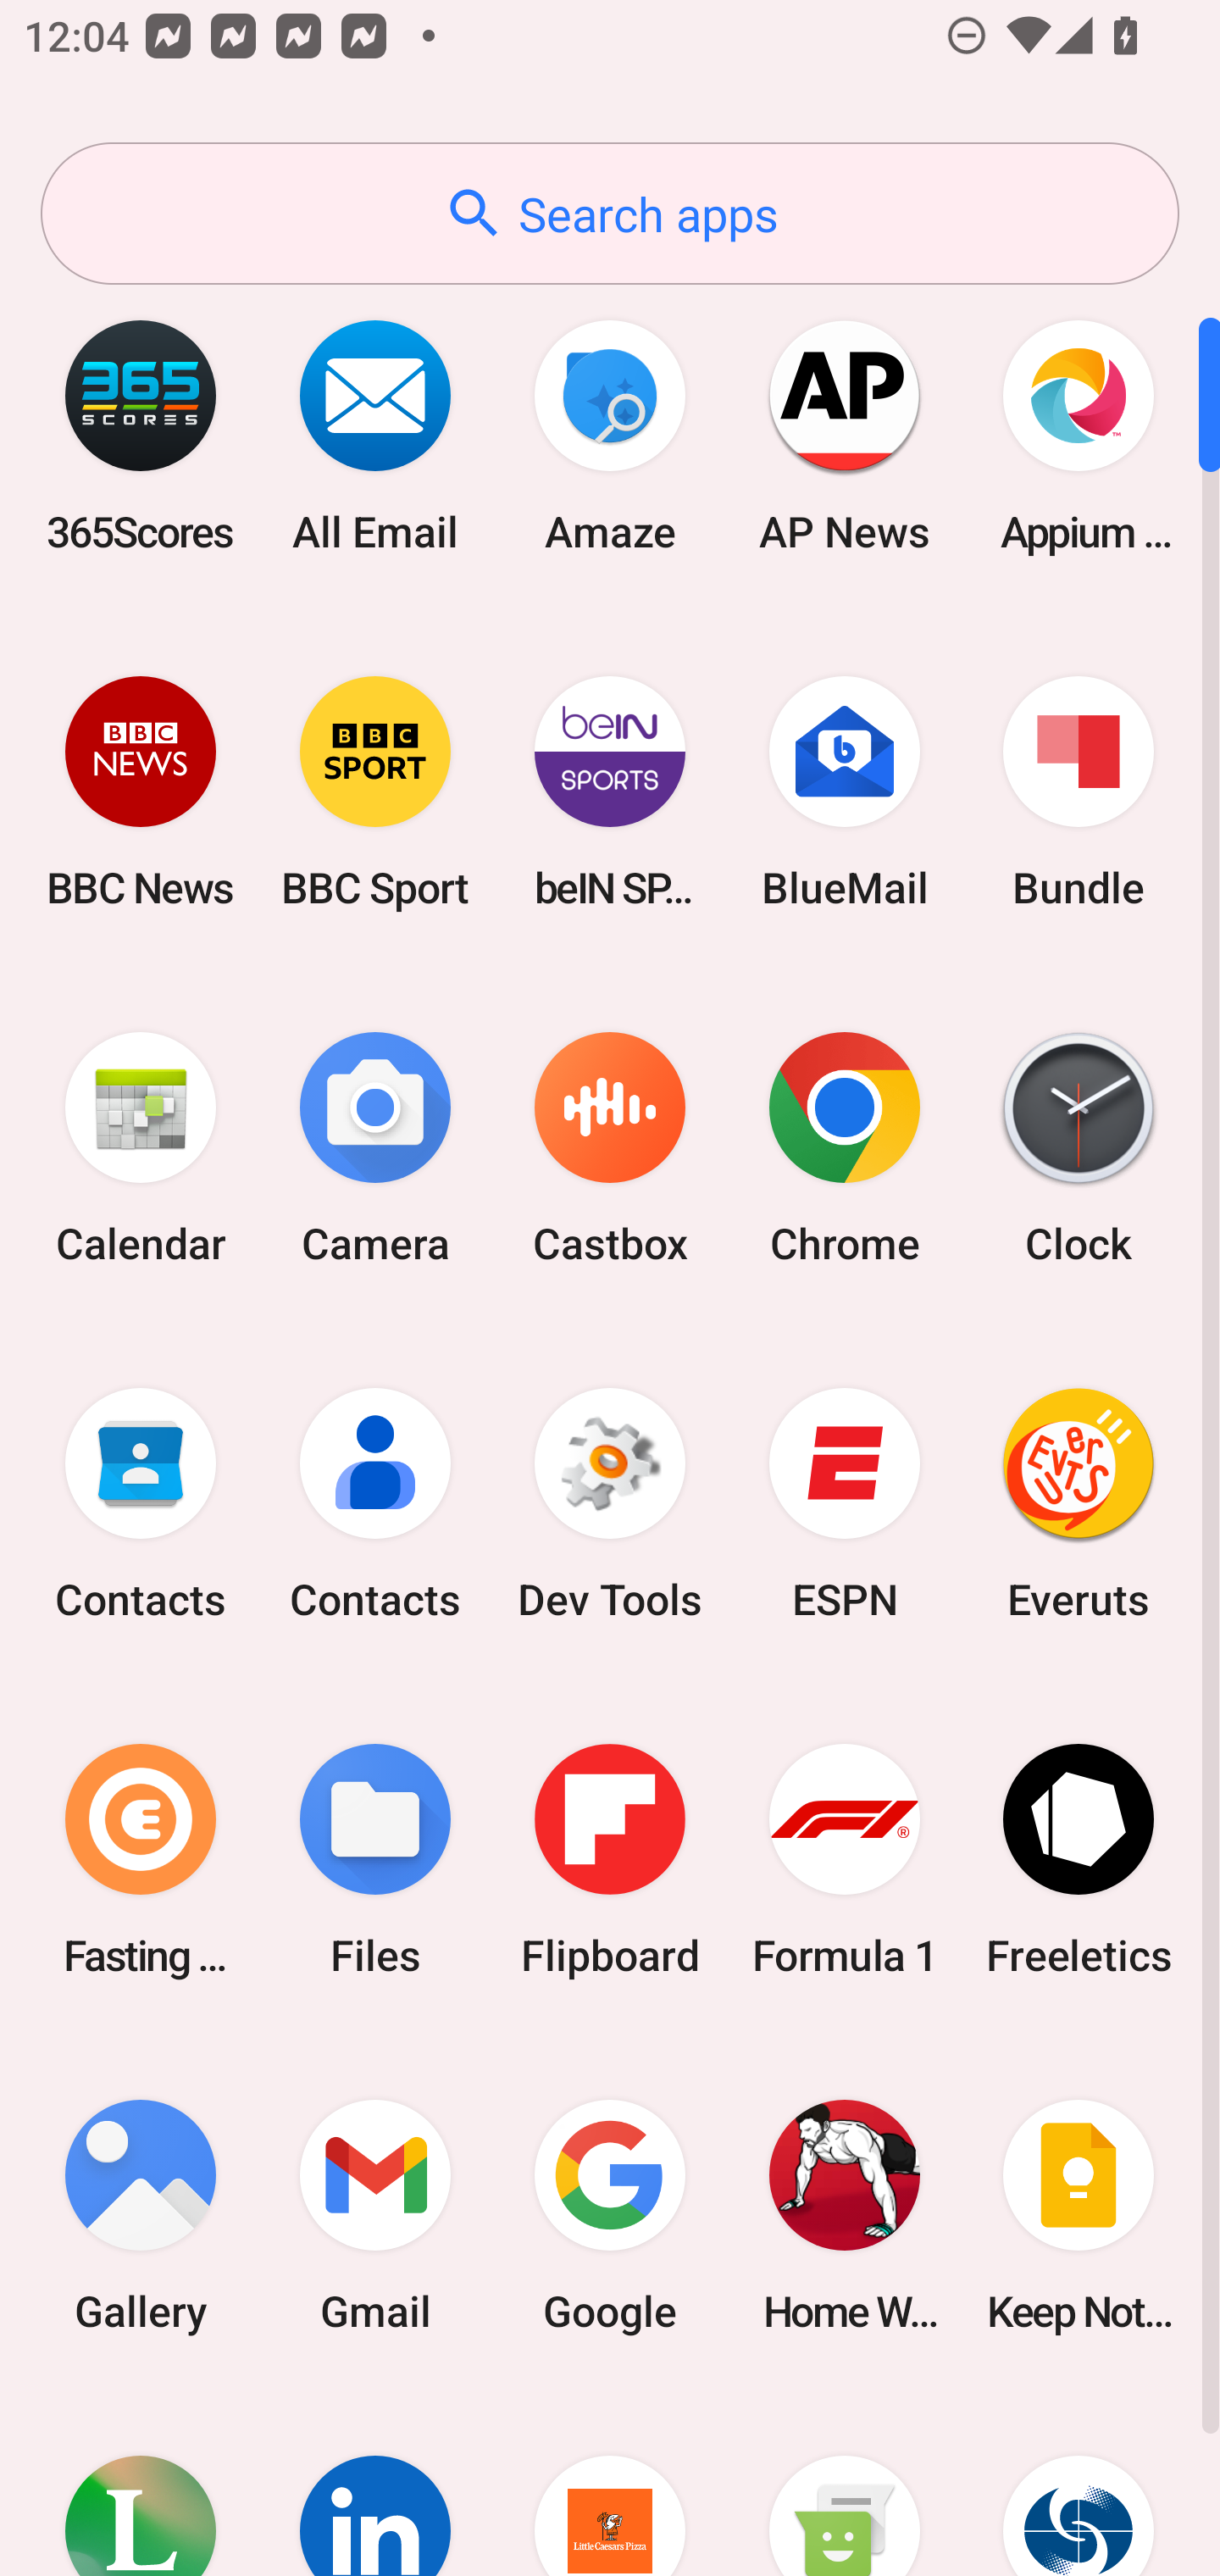 The image size is (1220, 2576). What do you see at coordinates (141, 2215) in the screenshot?
I see `Gallery` at bounding box center [141, 2215].